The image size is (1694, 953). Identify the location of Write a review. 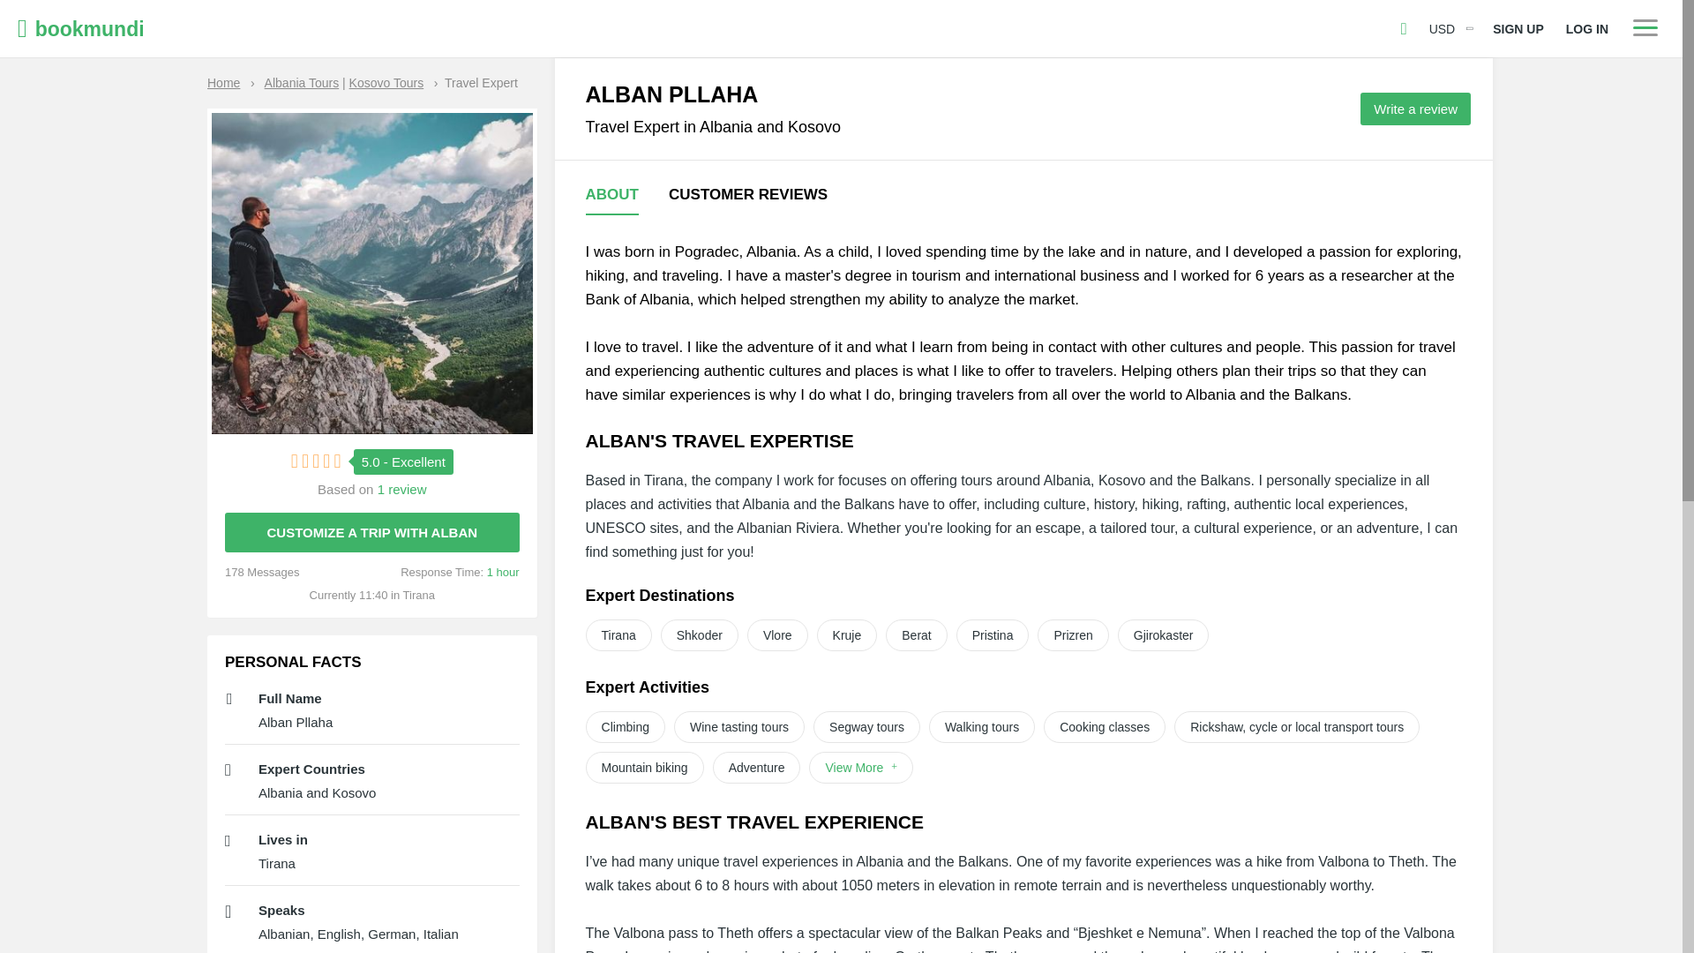
(1415, 108).